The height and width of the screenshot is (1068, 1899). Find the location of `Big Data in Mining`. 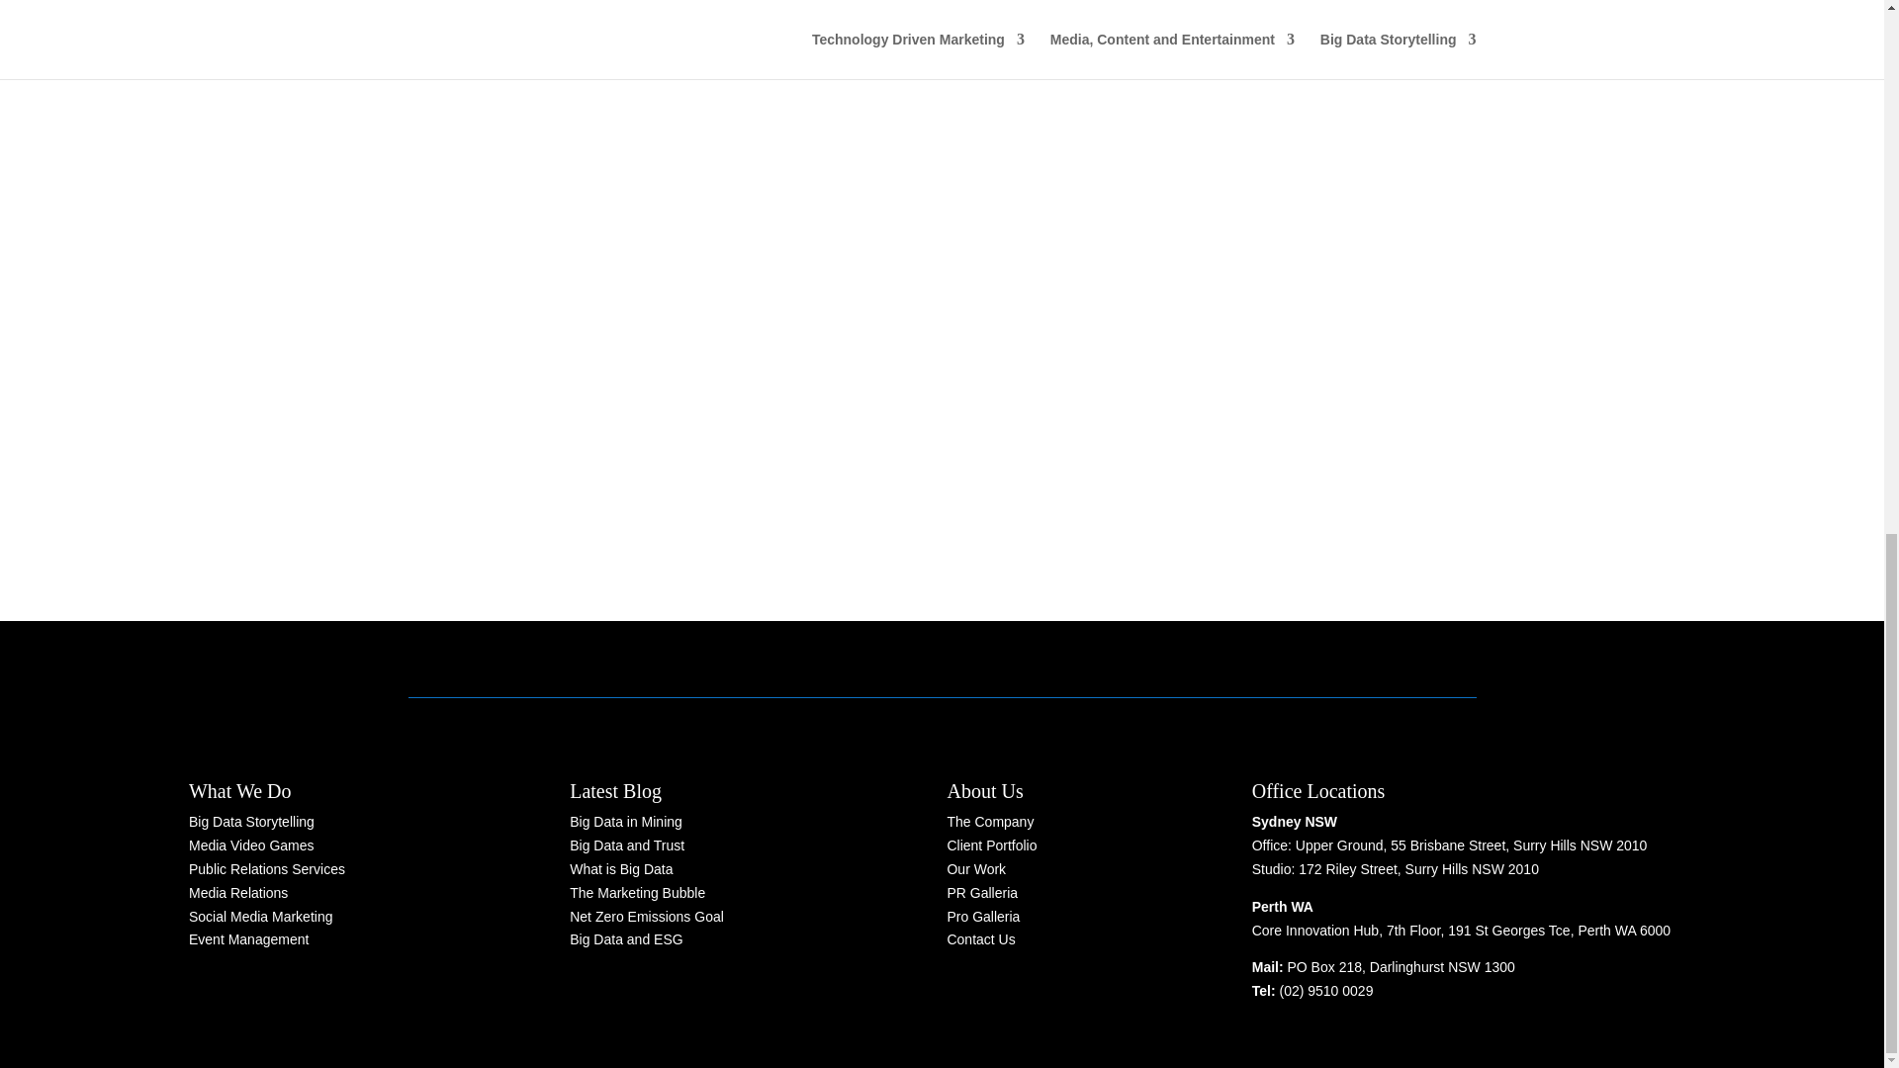

Big Data in Mining is located at coordinates (625, 821).